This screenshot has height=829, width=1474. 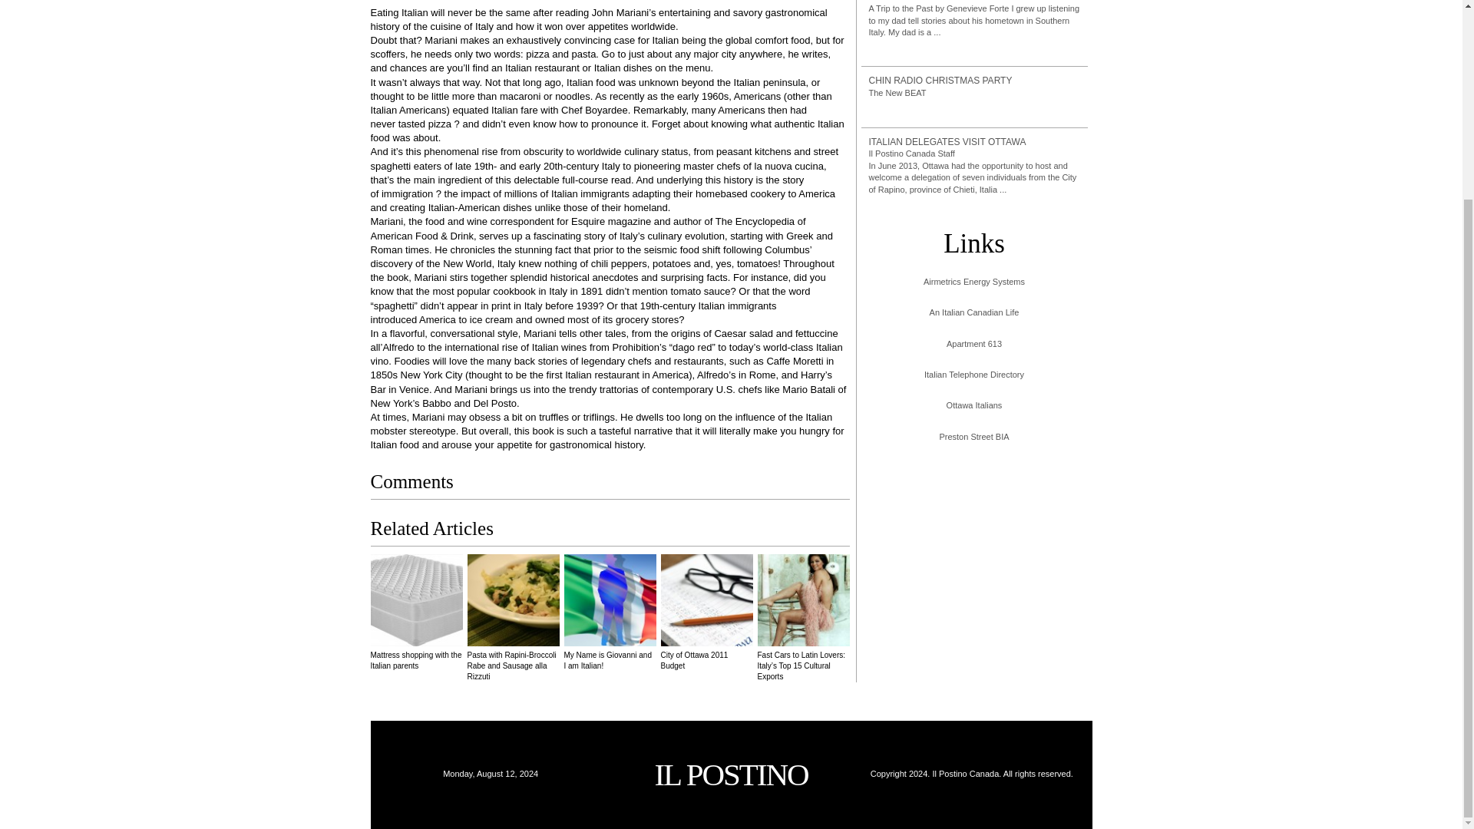 I want to click on Ottawa Italians, so click(x=973, y=405).